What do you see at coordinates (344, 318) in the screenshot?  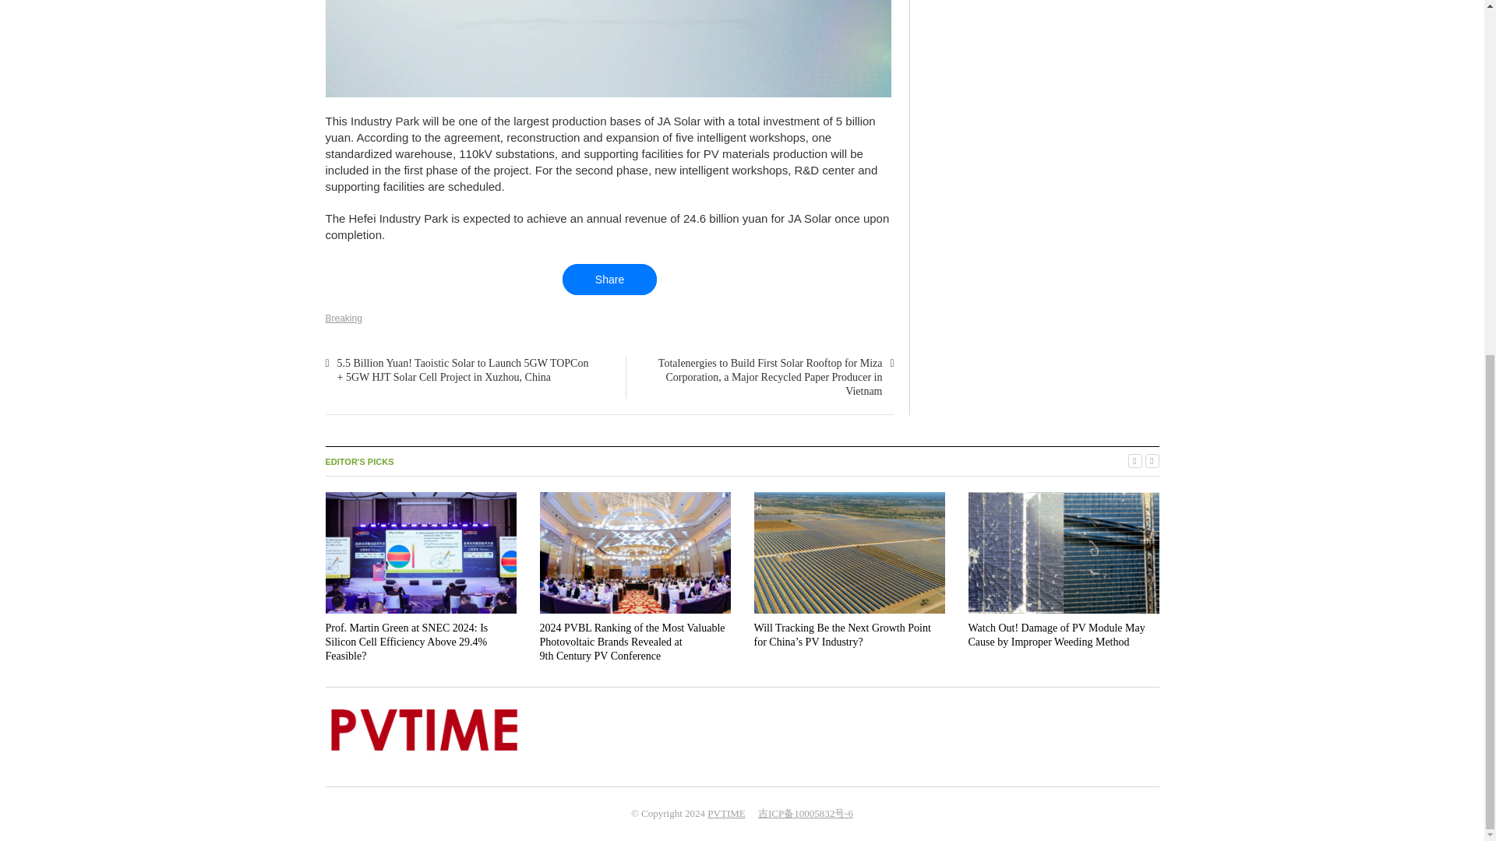 I see `Breaking` at bounding box center [344, 318].